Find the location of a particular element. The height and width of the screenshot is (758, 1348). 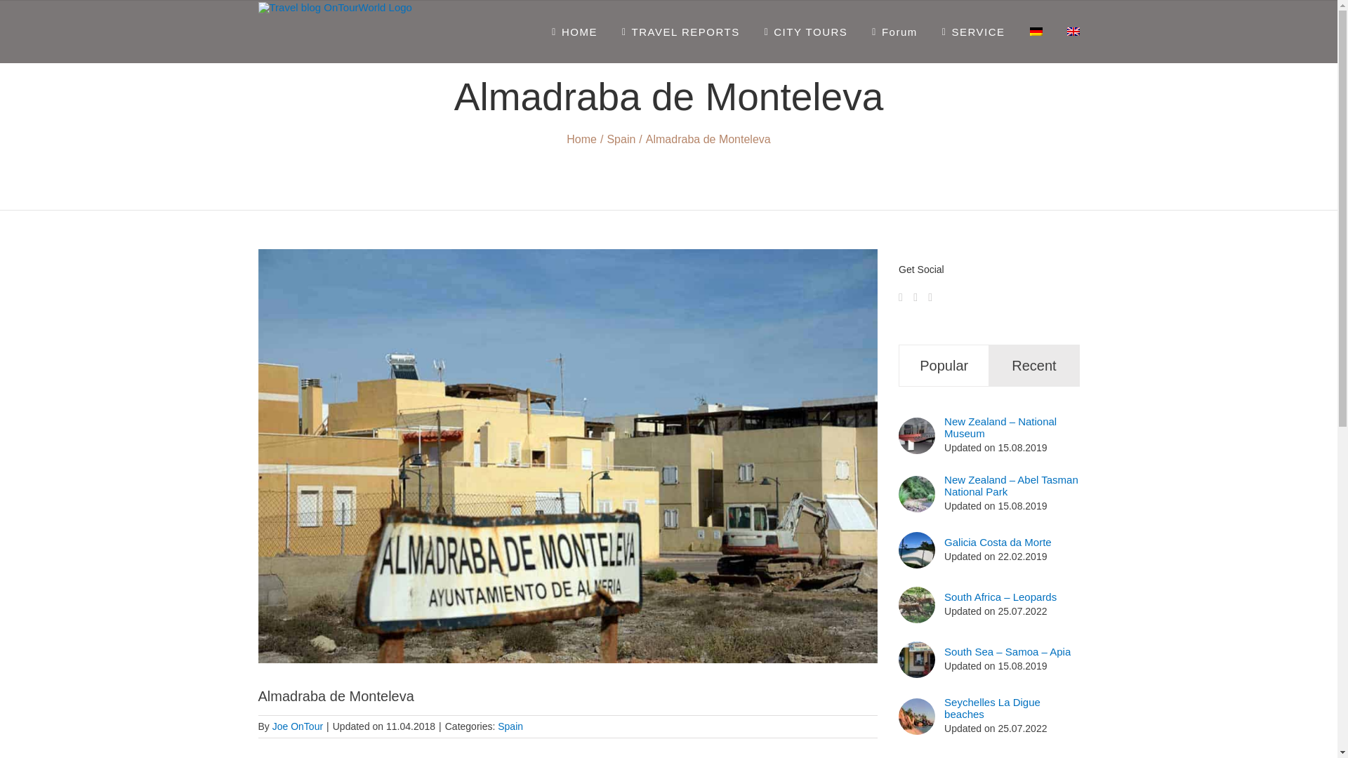

Posts by Joe OnTour is located at coordinates (298, 726).